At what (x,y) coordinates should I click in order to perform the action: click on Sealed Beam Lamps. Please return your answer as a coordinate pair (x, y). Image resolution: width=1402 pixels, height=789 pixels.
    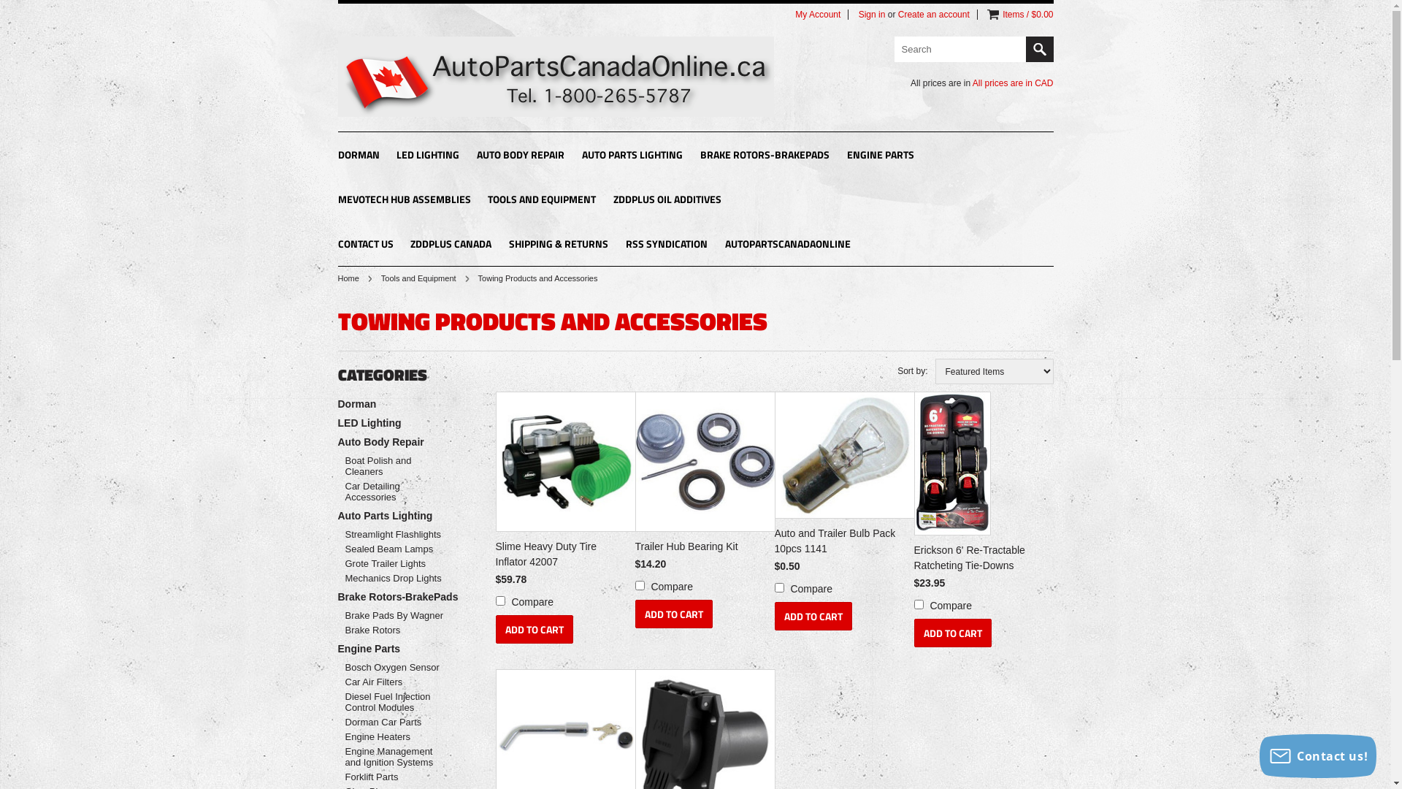
    Looking at the image, I should click on (396, 549).